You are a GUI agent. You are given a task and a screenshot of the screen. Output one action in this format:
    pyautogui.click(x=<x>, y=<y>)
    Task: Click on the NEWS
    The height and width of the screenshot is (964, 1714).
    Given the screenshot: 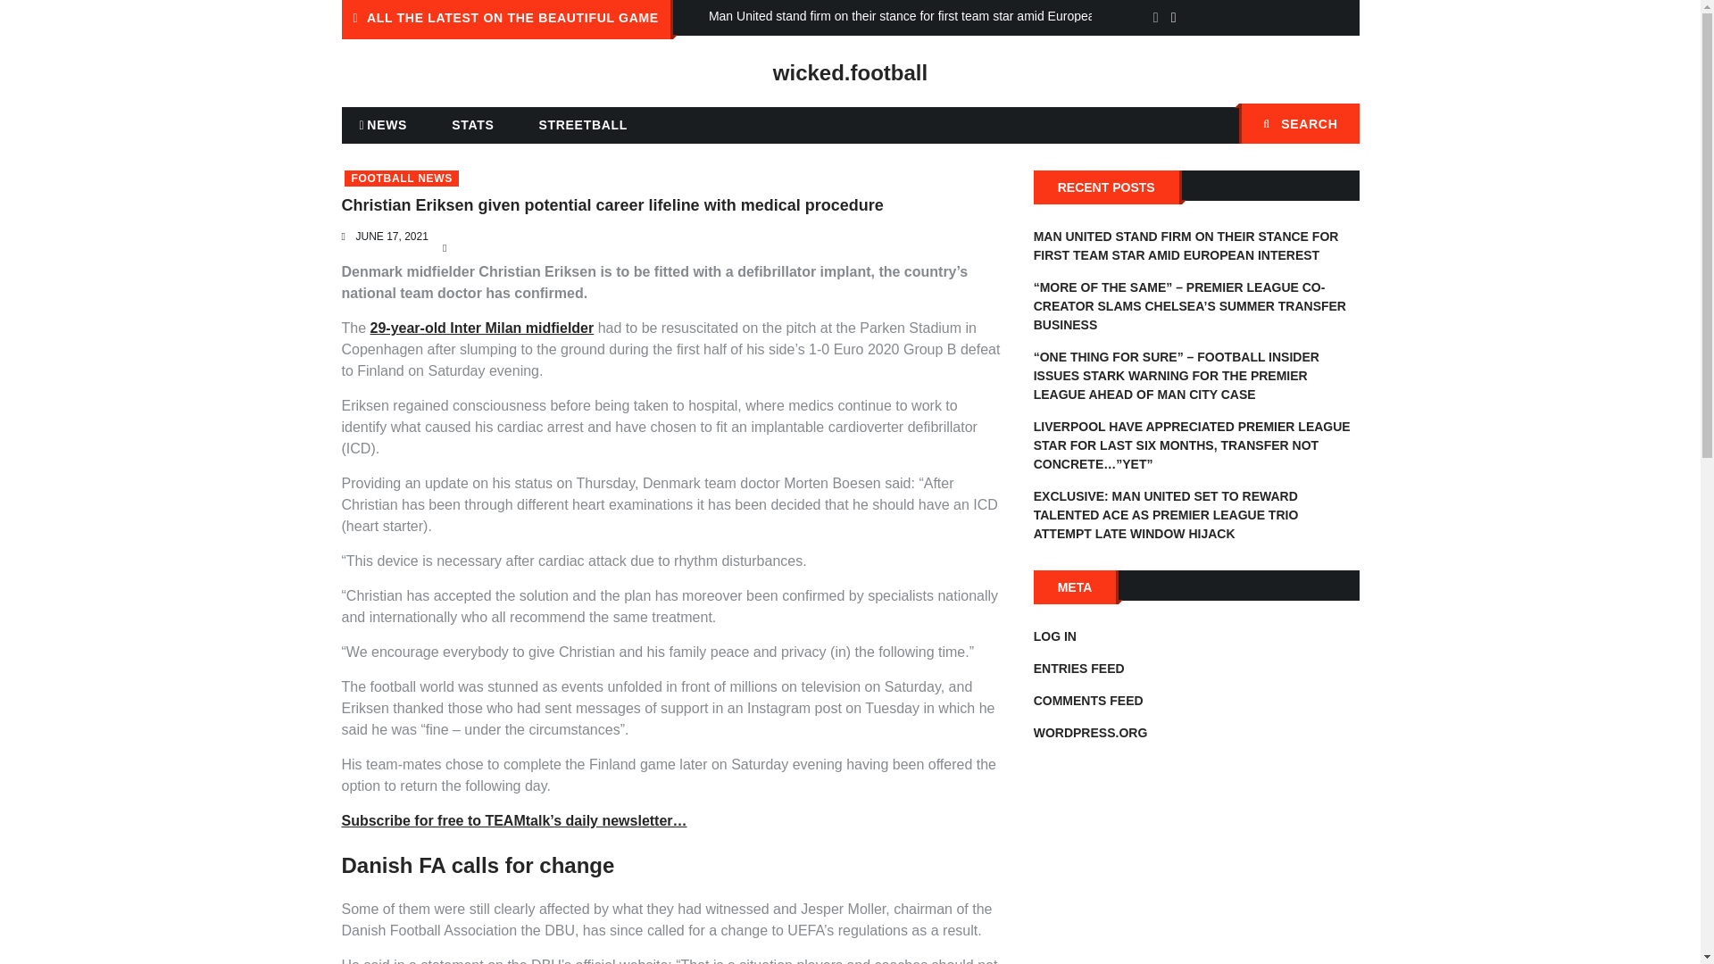 What is the action you would take?
    pyautogui.click(x=383, y=125)
    